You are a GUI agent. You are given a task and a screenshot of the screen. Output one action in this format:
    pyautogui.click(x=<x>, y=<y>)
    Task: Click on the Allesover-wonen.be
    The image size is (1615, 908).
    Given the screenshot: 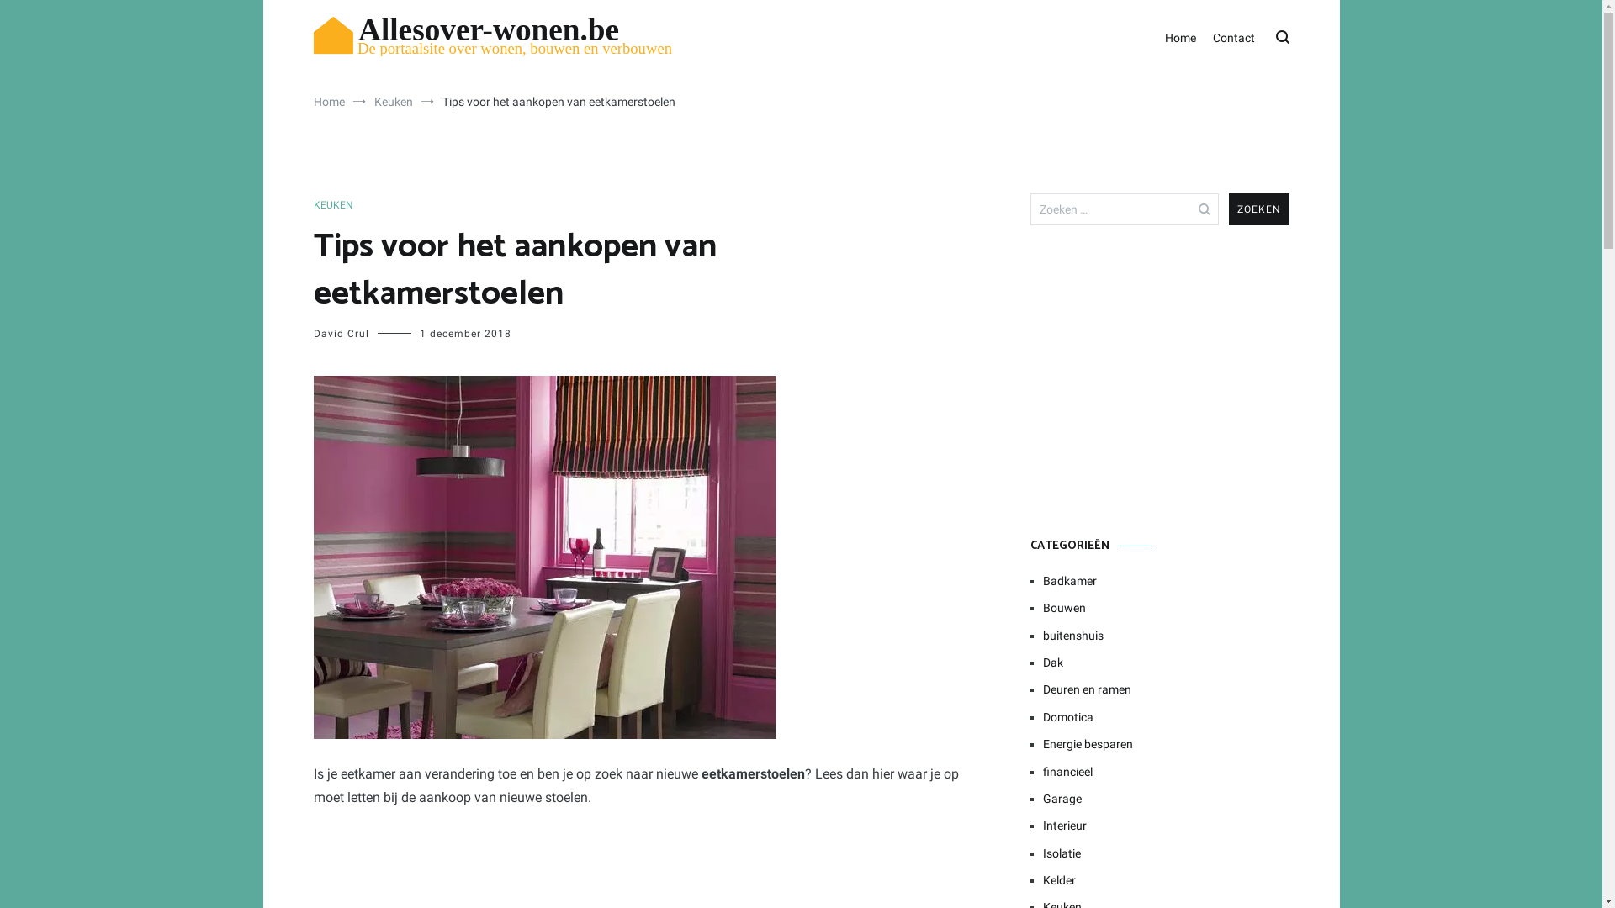 What is the action you would take?
    pyautogui.click(x=390, y=75)
    